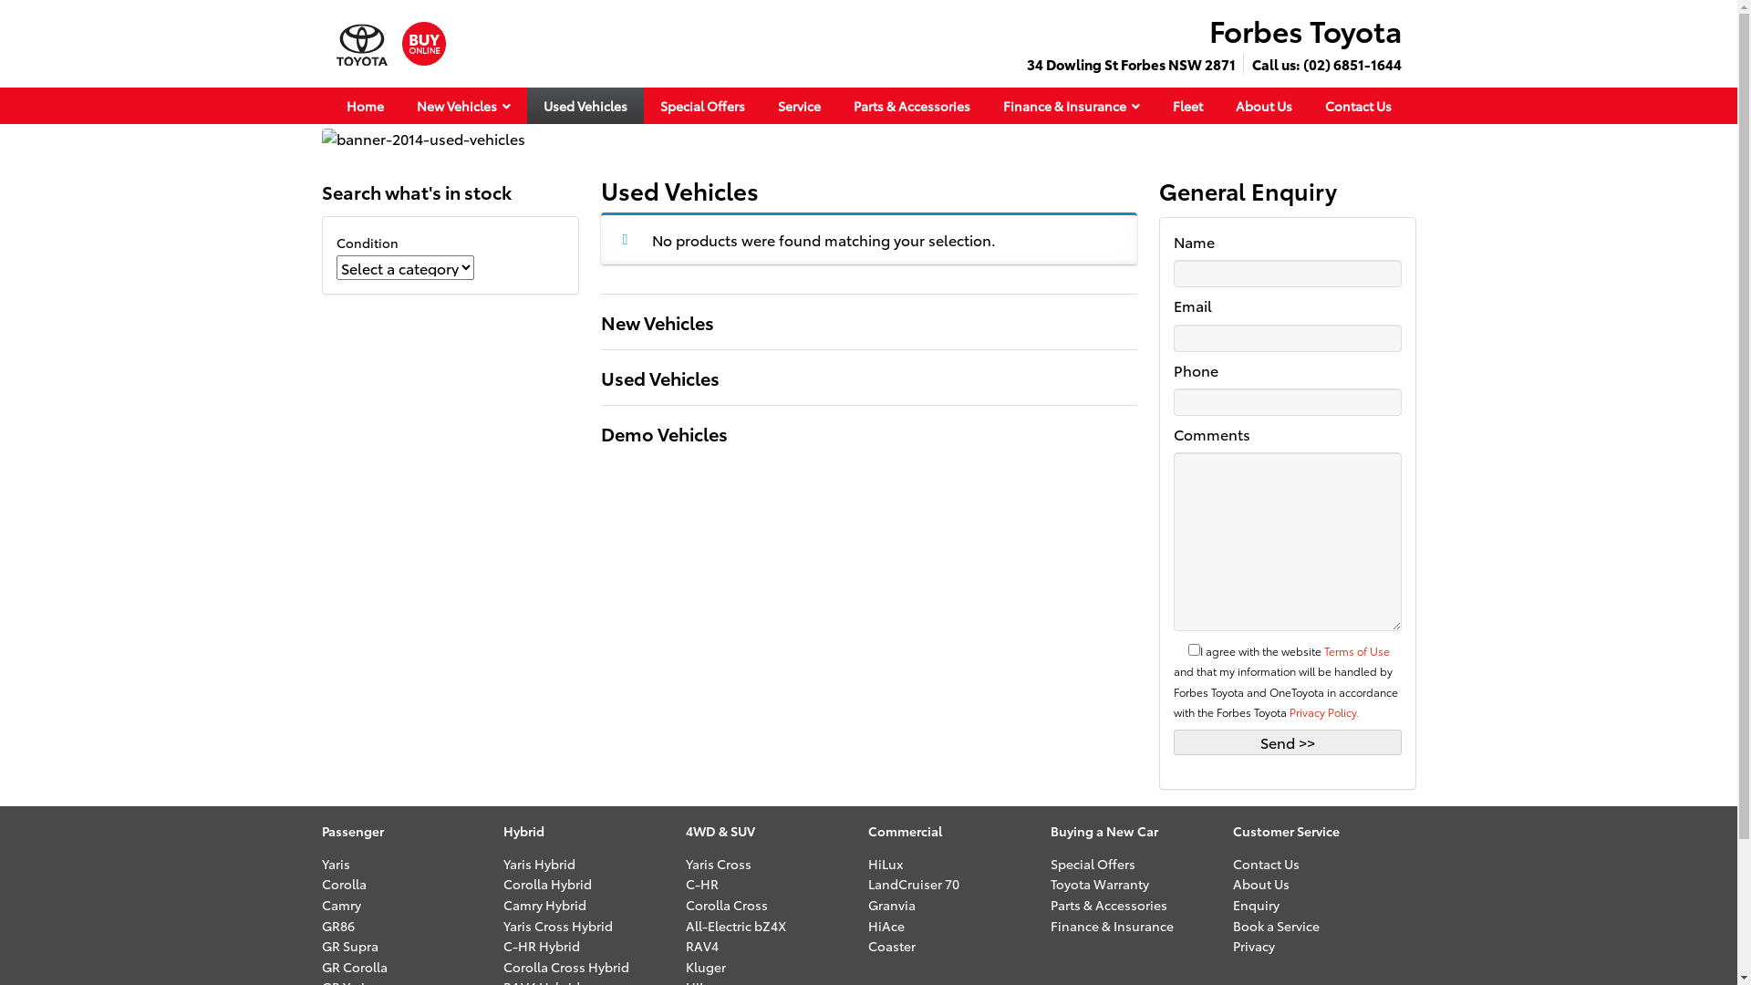  What do you see at coordinates (1109, 905) in the screenshot?
I see `Parts & Accessories` at bounding box center [1109, 905].